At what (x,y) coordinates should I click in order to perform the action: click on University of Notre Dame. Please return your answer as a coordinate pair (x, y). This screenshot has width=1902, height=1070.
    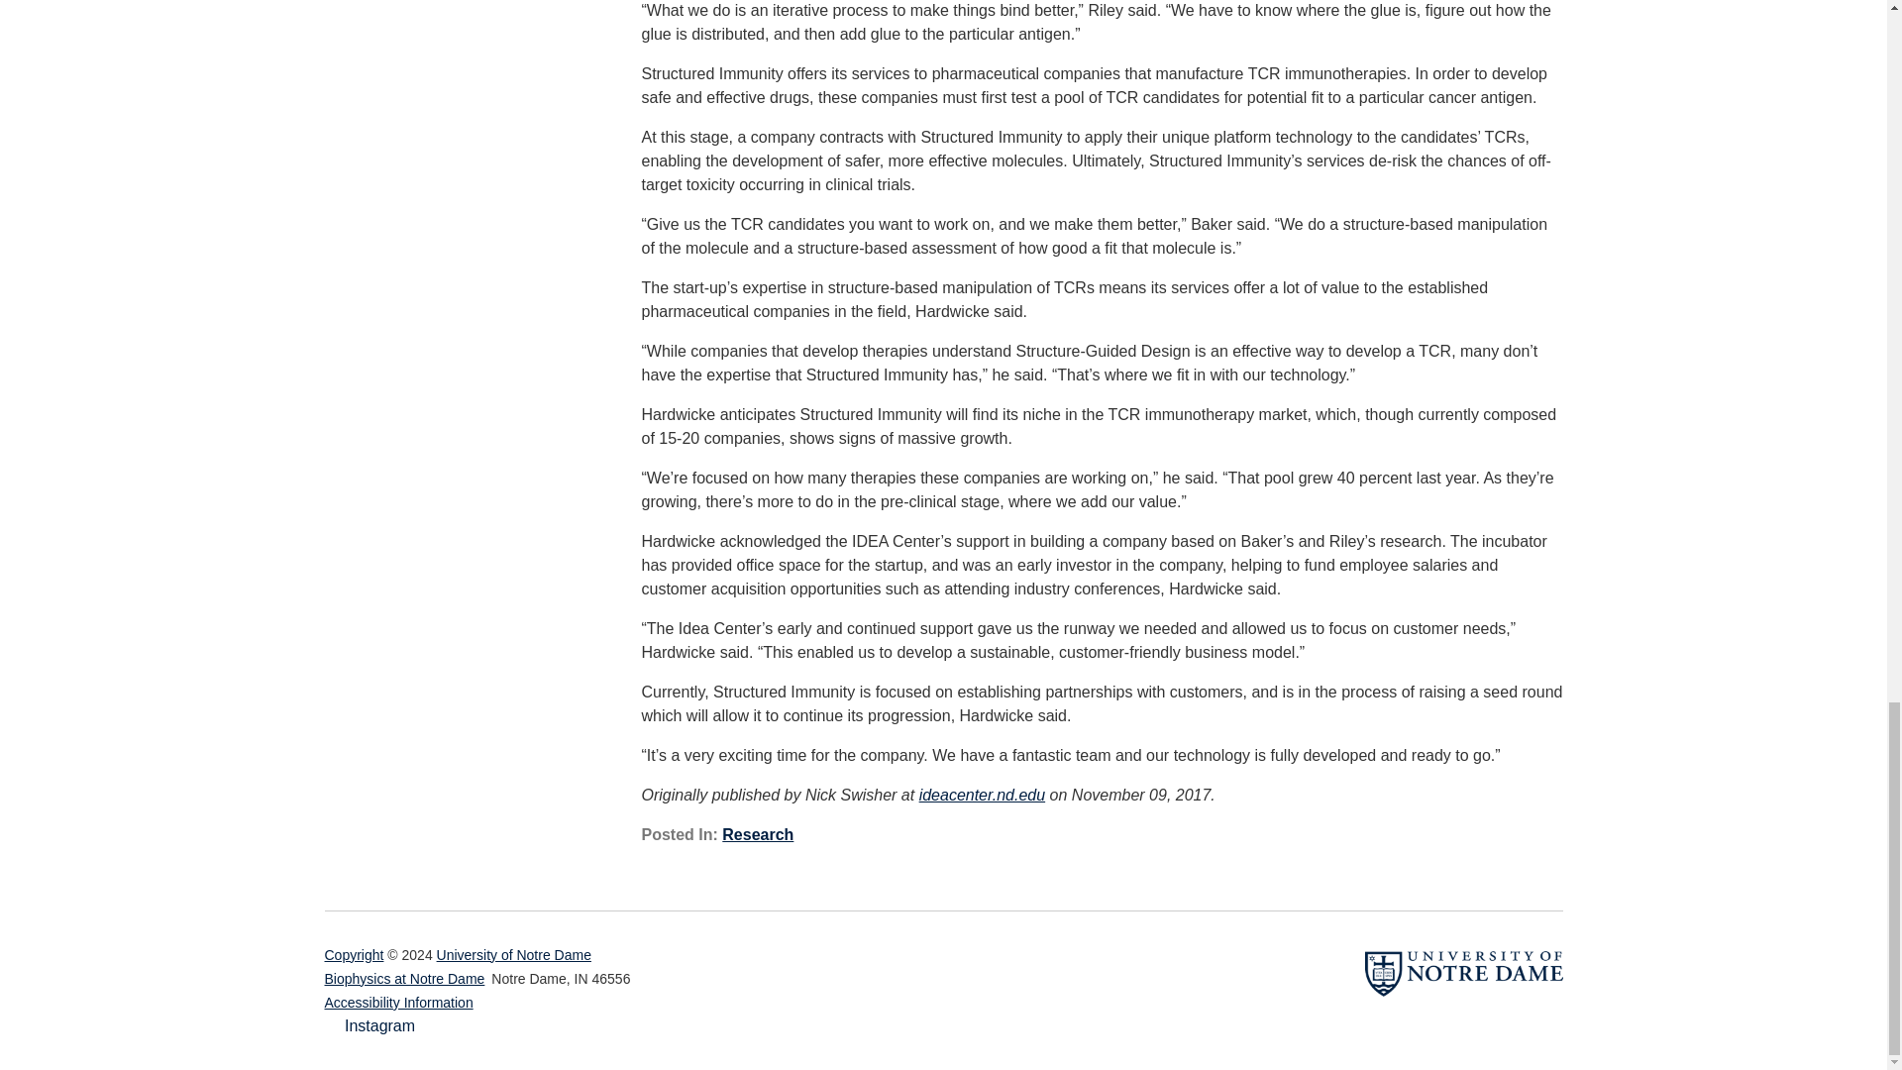
    Looking at the image, I should click on (514, 955).